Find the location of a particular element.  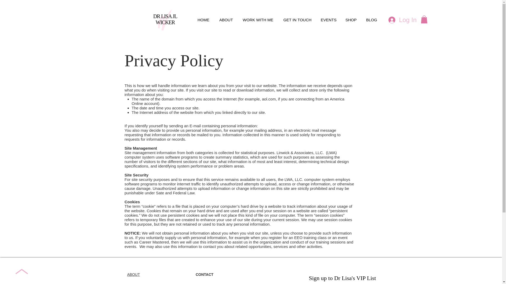

BLOG is located at coordinates (372, 20).